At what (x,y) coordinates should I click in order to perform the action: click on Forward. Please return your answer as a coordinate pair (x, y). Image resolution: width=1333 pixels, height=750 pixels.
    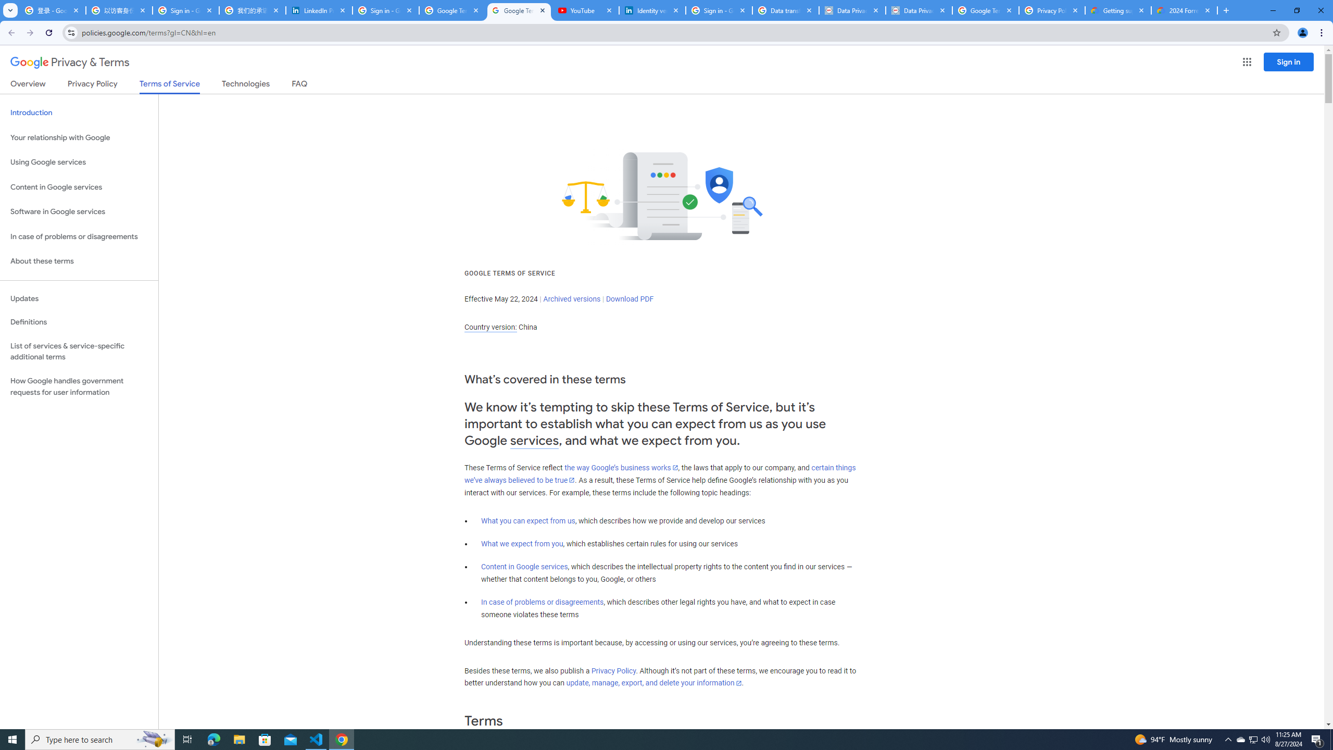
    Looking at the image, I should click on (30, 33).